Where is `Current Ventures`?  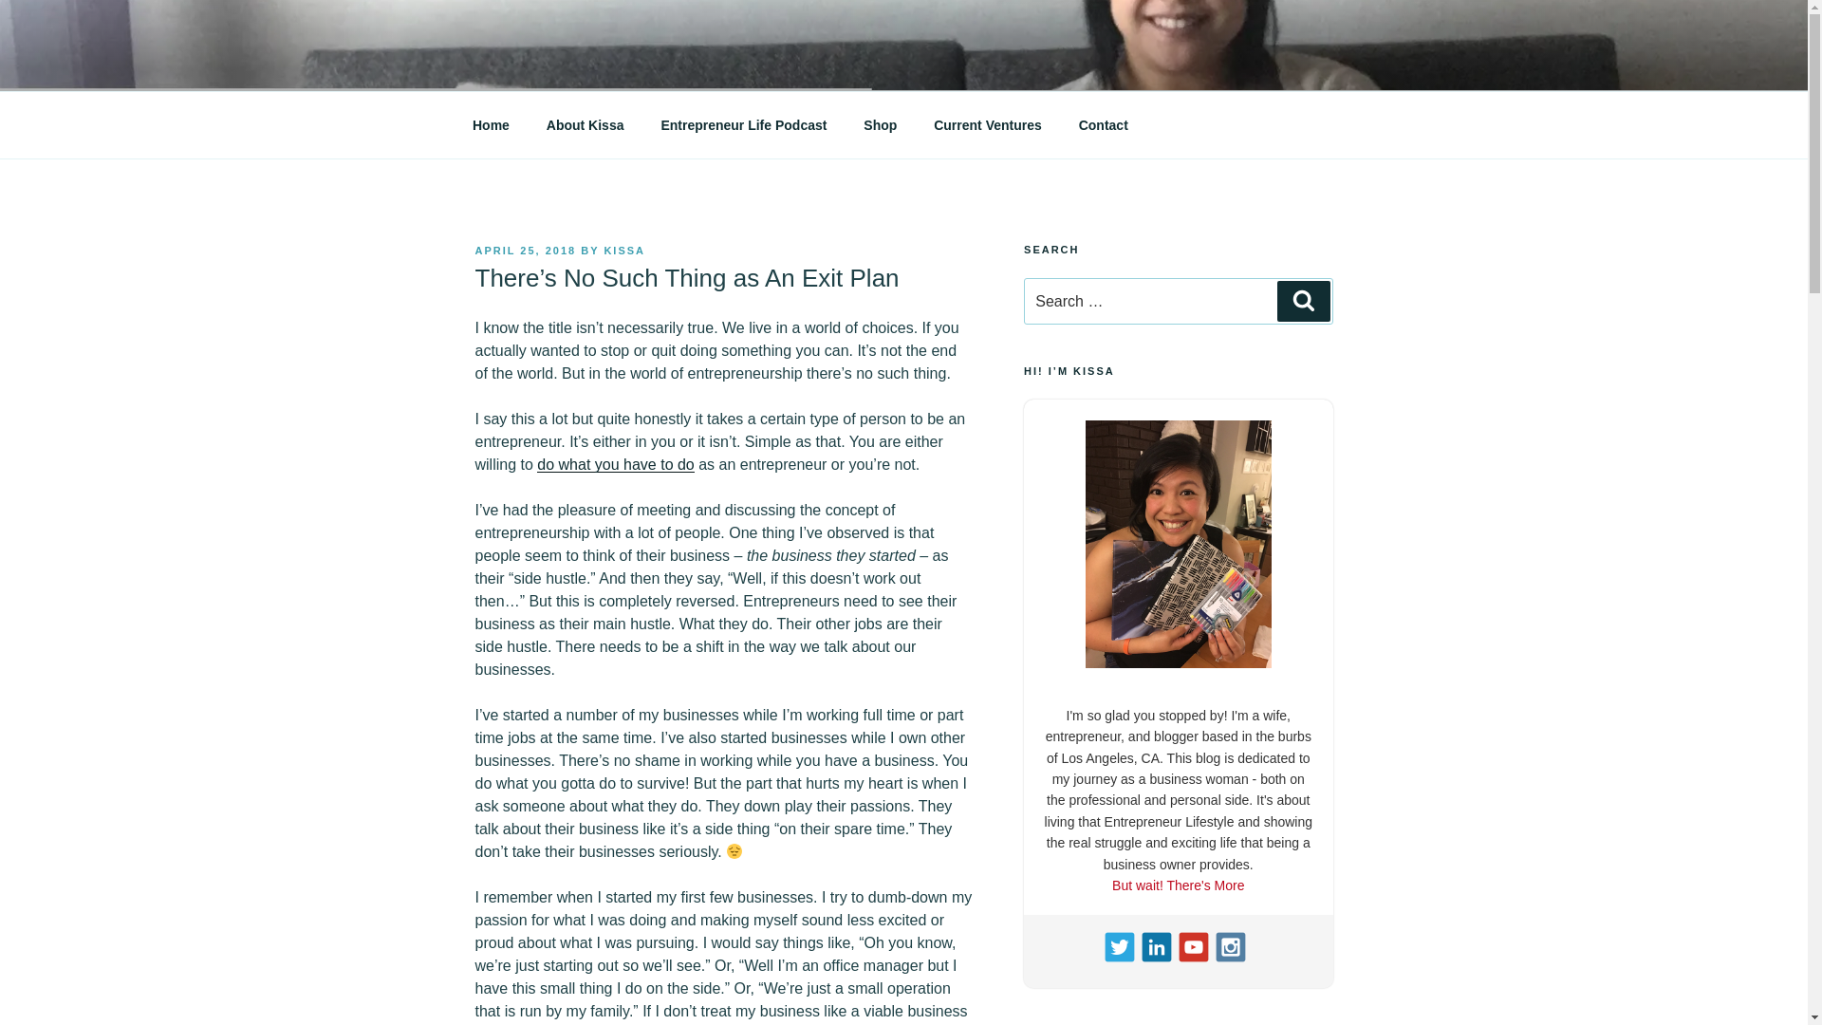
Current Ventures is located at coordinates (988, 125).